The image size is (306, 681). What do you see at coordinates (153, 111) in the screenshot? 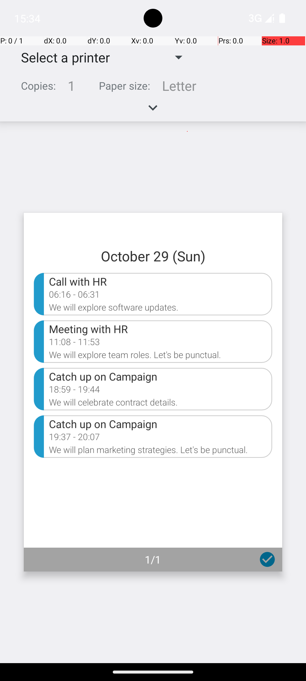
I see `Expand handle` at bounding box center [153, 111].